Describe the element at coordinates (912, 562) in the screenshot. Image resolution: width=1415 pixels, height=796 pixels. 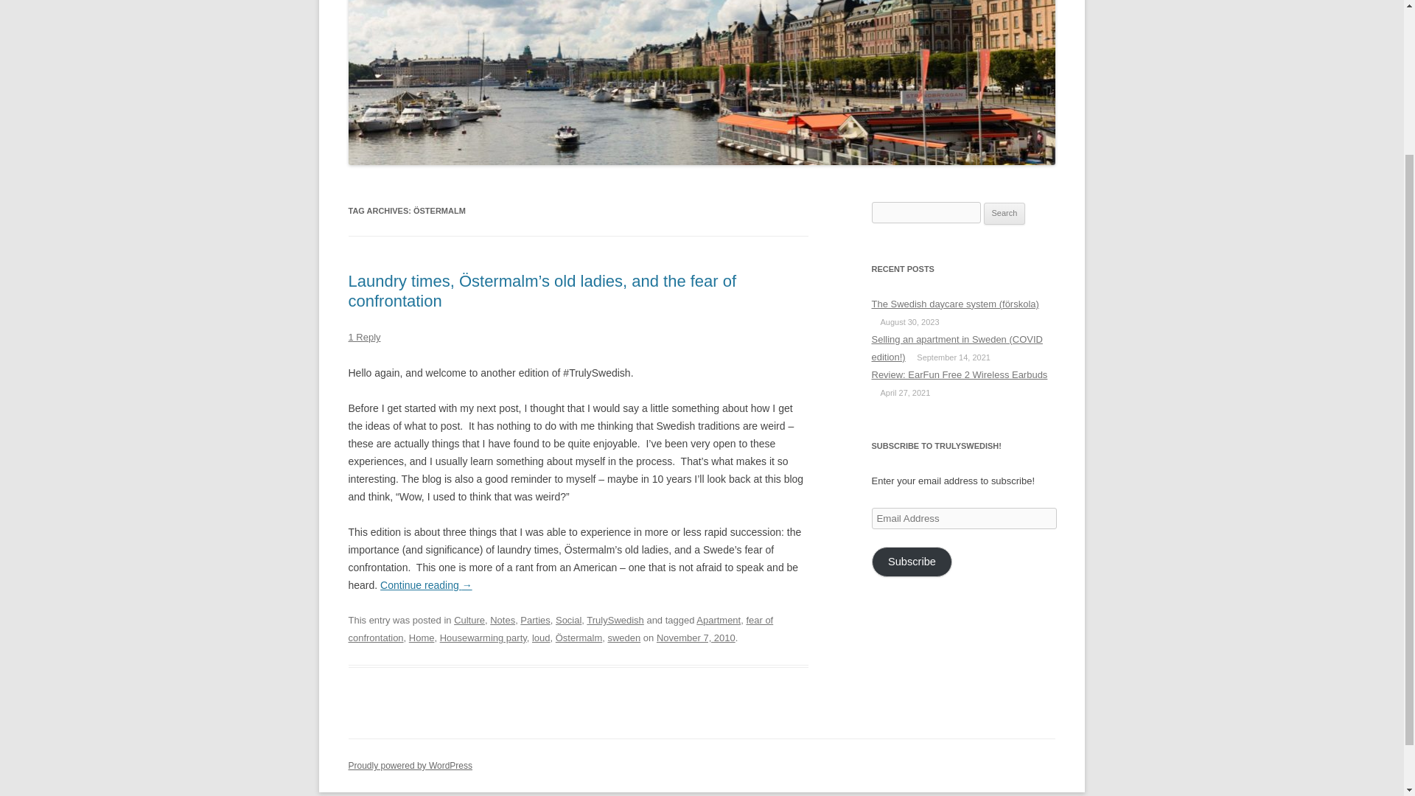
I see `Subscribe` at that location.